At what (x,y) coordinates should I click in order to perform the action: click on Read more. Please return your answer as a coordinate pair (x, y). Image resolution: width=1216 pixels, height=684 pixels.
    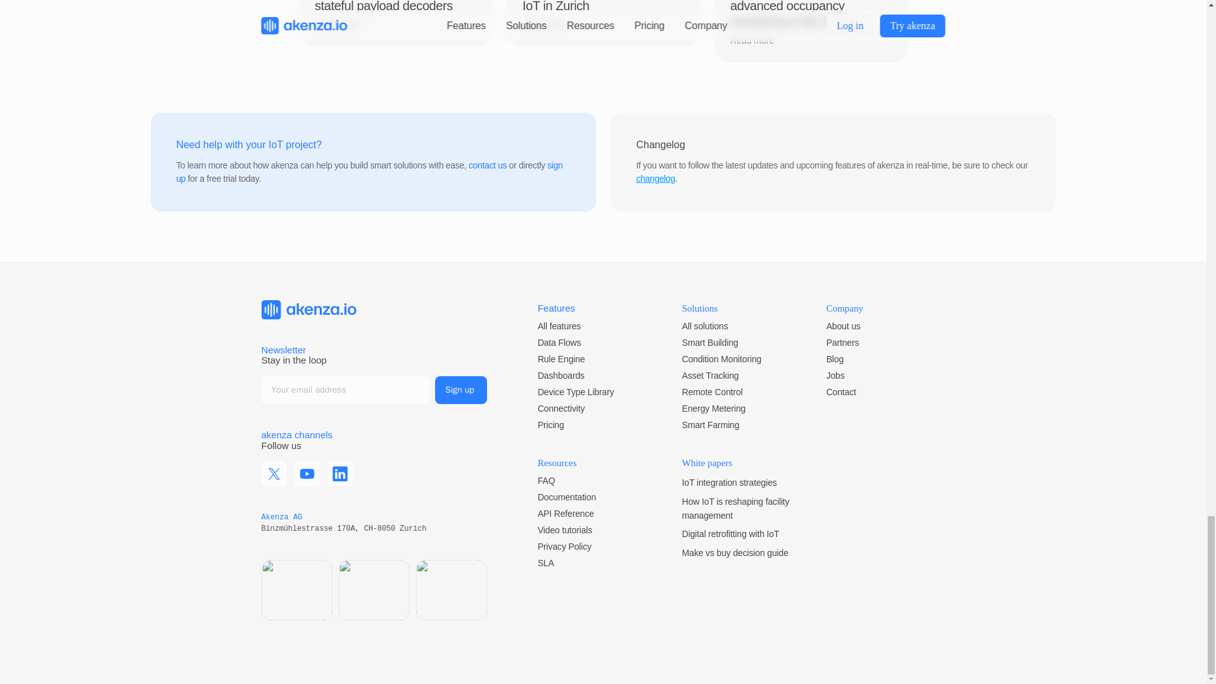
    Looking at the image, I should click on (343, 24).